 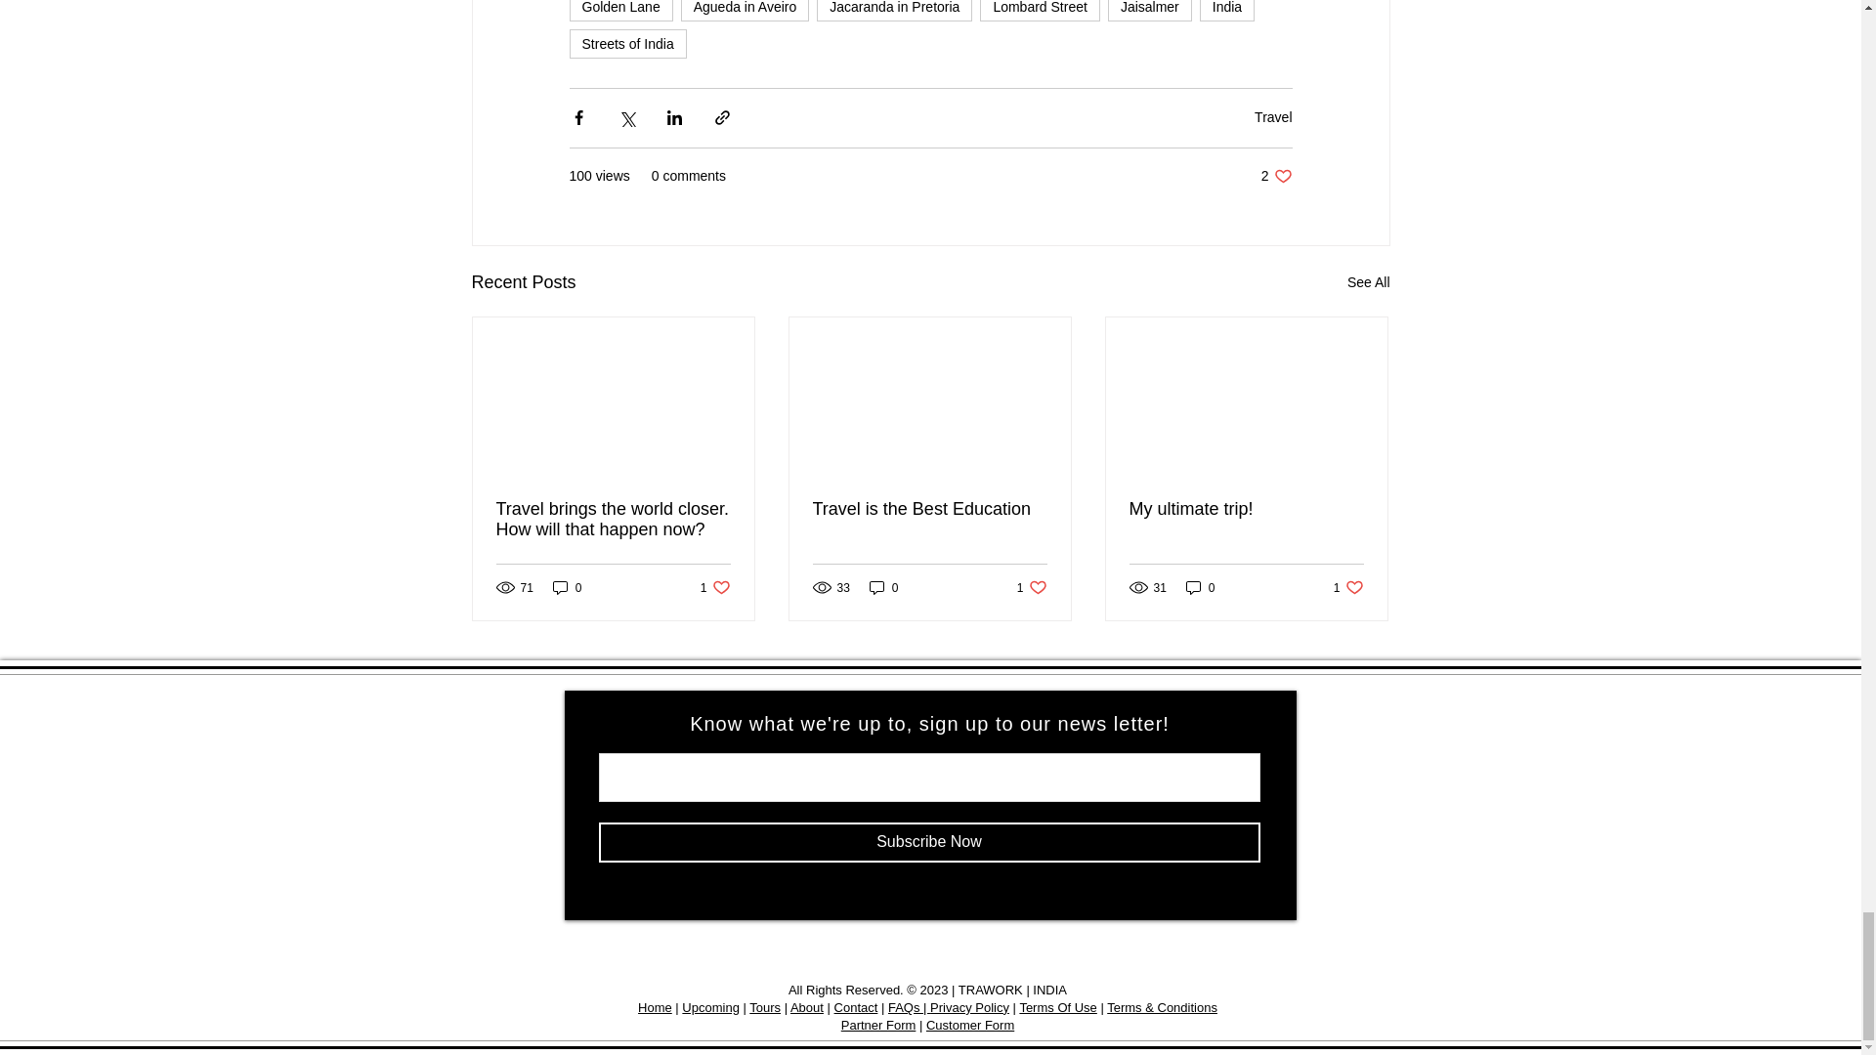 What do you see at coordinates (1040, 10) in the screenshot?
I see `Lombard Street` at bounding box center [1040, 10].